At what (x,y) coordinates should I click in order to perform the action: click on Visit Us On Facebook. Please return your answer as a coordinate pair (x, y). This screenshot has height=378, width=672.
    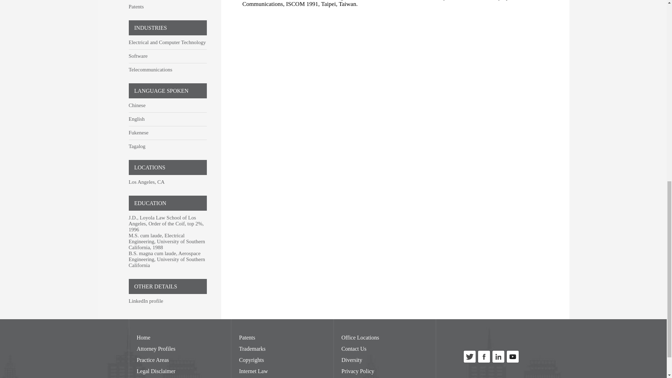
    Looking at the image, I should click on (484, 362).